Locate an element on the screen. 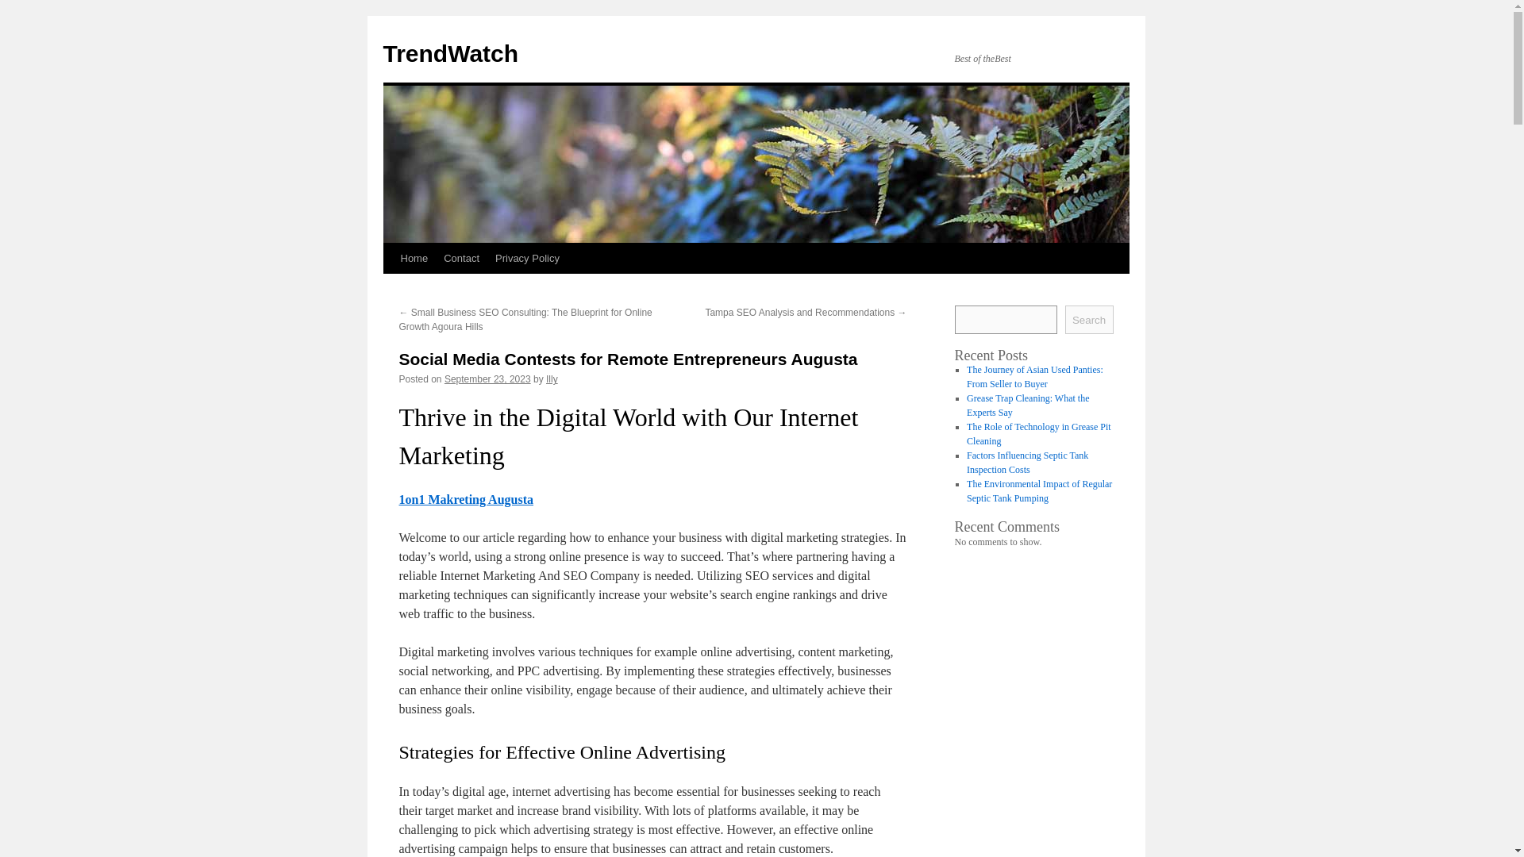 The width and height of the screenshot is (1524, 857). The Environmental Impact of Regular Septic Tank Pumping is located at coordinates (1039, 490).